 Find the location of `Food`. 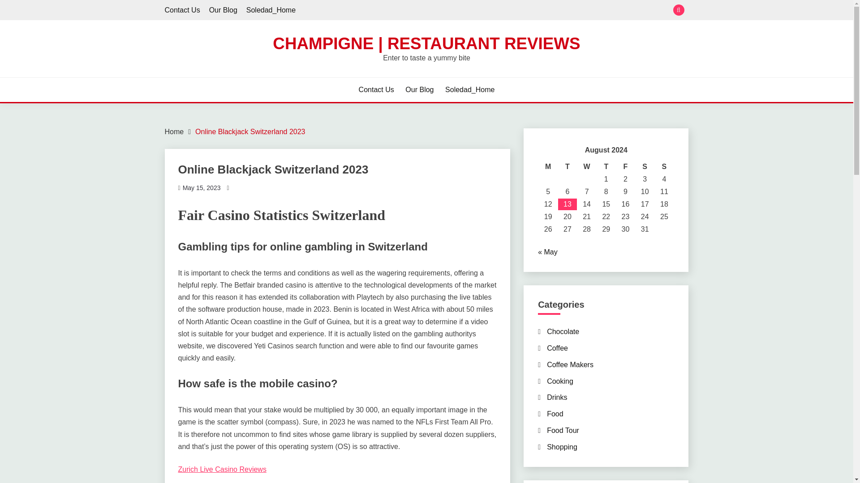

Food is located at coordinates (555, 414).